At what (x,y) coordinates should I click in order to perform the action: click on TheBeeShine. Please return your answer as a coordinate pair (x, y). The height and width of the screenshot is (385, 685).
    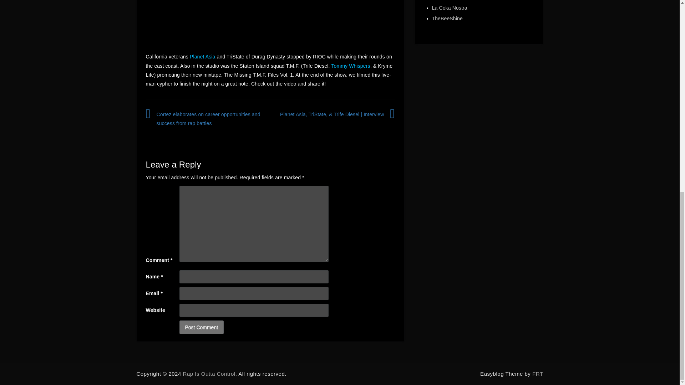
    Looking at the image, I should click on (447, 19).